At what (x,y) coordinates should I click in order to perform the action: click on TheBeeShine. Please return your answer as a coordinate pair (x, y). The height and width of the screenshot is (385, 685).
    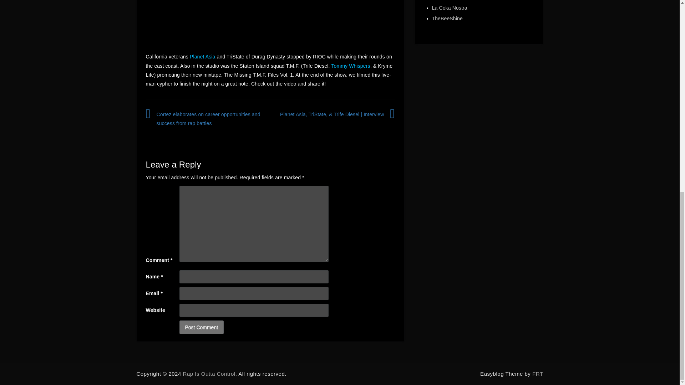
    Looking at the image, I should click on (447, 19).